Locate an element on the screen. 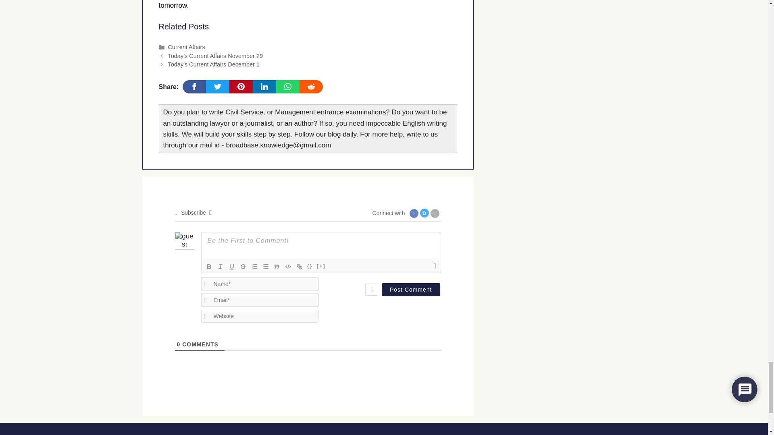 Image resolution: width=774 pixels, height=435 pixels. Post Comment is located at coordinates (411, 290).